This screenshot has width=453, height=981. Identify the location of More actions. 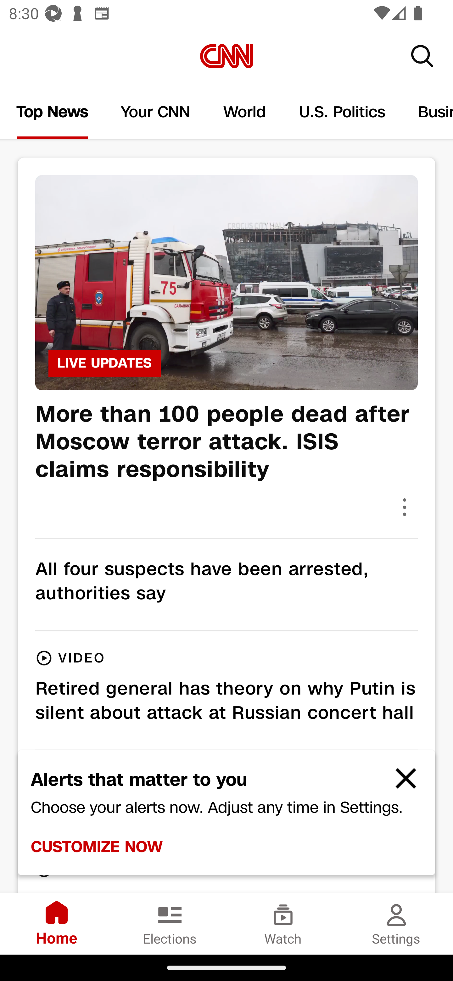
(405, 507).